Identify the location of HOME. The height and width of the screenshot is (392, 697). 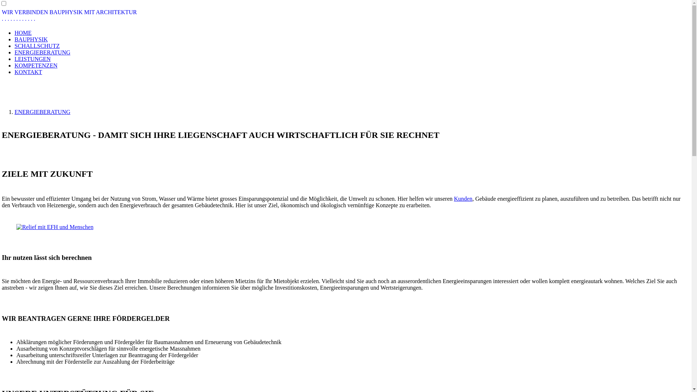
(23, 33).